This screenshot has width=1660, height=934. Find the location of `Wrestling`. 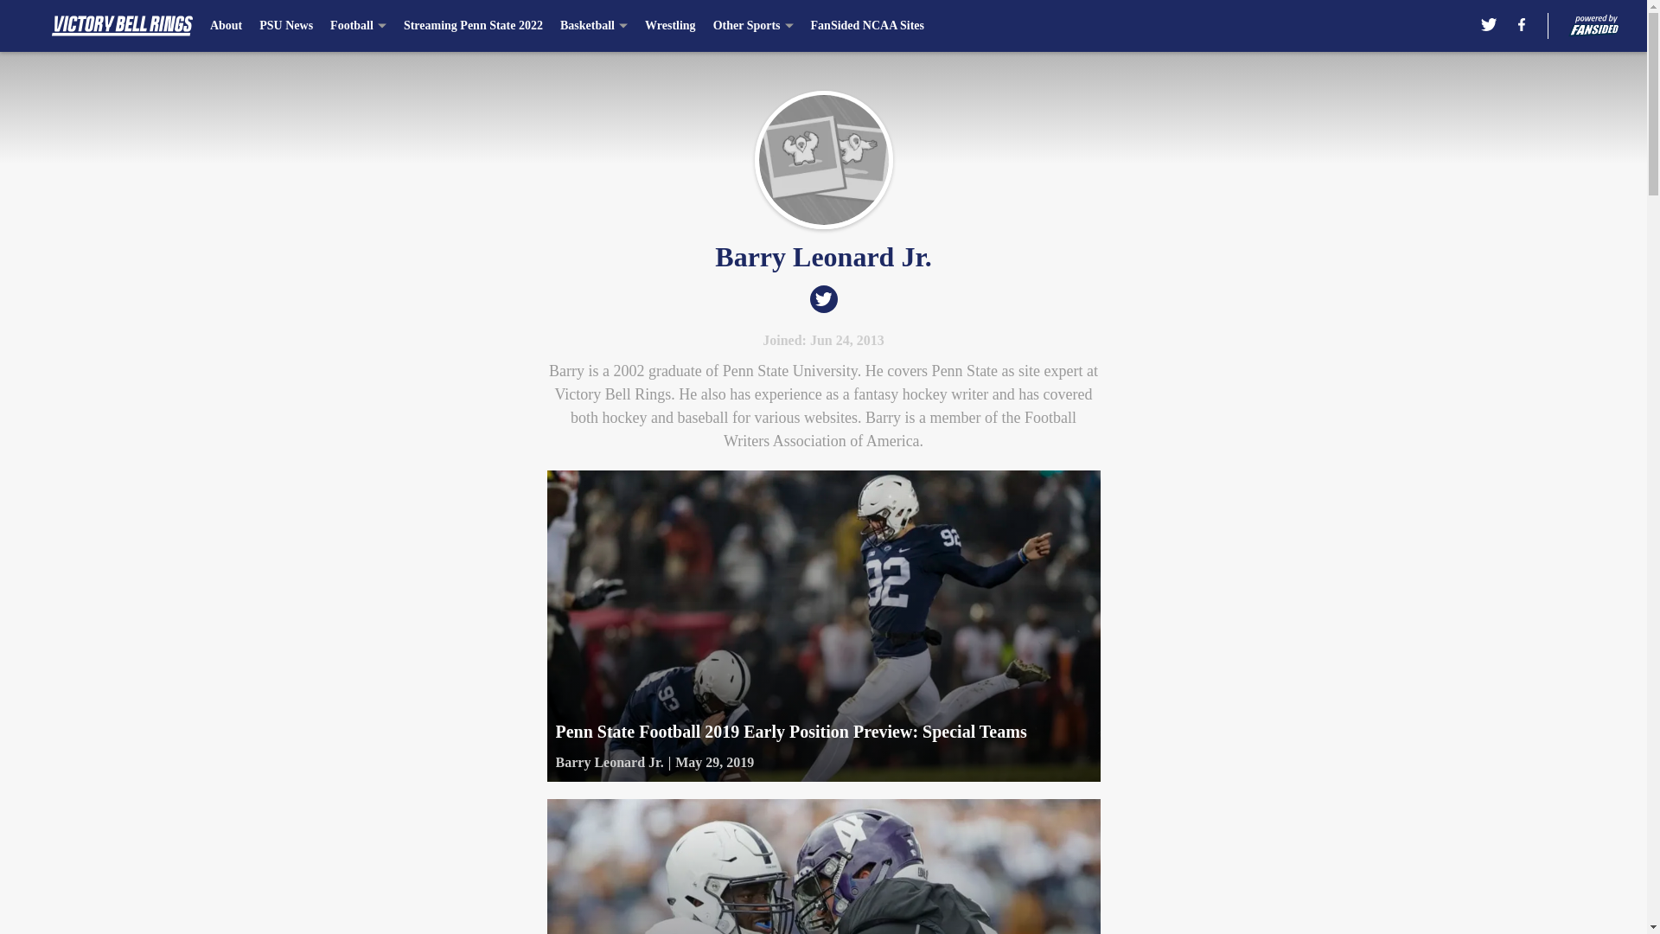

Wrestling is located at coordinates (670, 26).